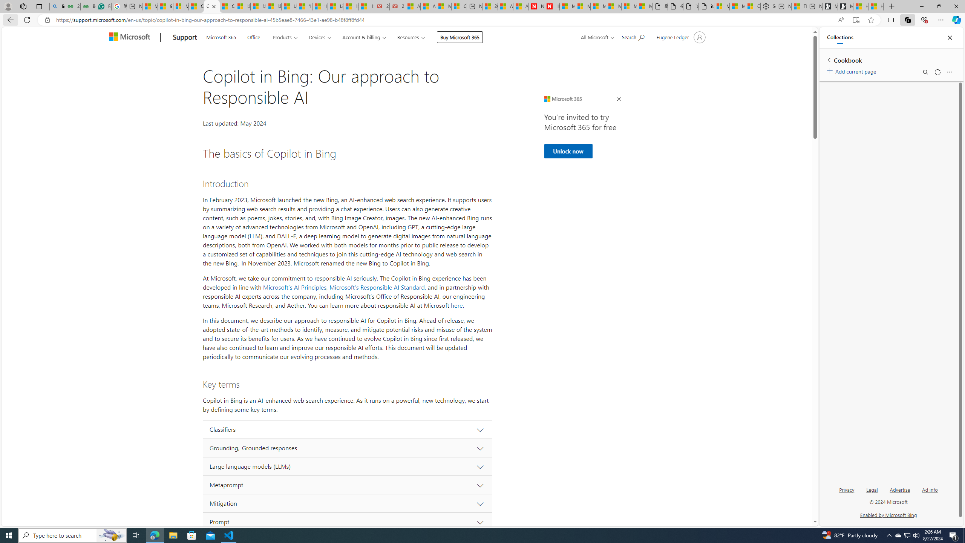 The width and height of the screenshot is (965, 543). What do you see at coordinates (892, 6) in the screenshot?
I see `New Tab` at bounding box center [892, 6].